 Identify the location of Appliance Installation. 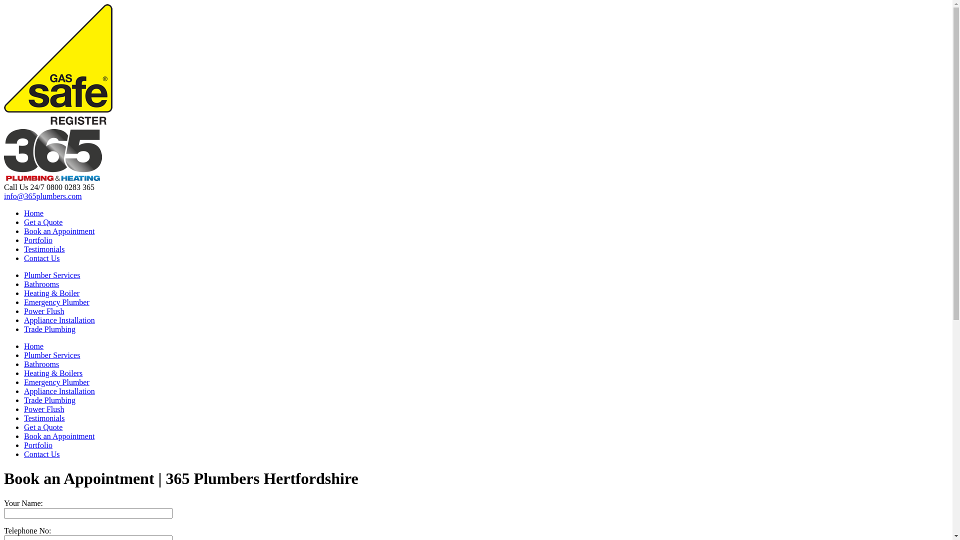
(59, 391).